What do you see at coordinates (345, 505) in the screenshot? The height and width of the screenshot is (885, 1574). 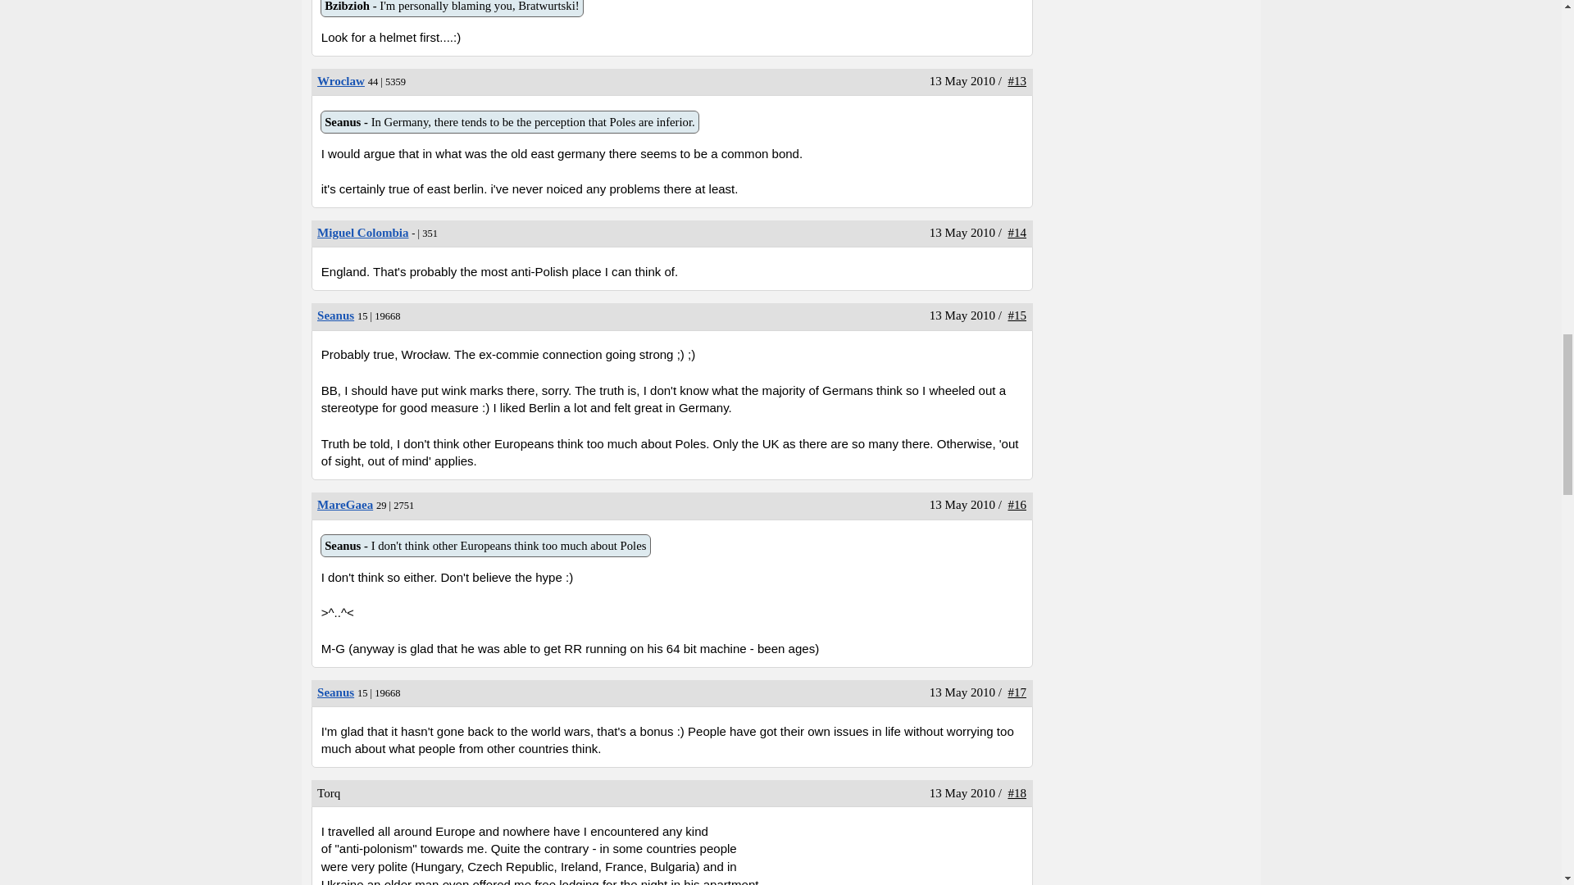 I see `MareGaea` at bounding box center [345, 505].